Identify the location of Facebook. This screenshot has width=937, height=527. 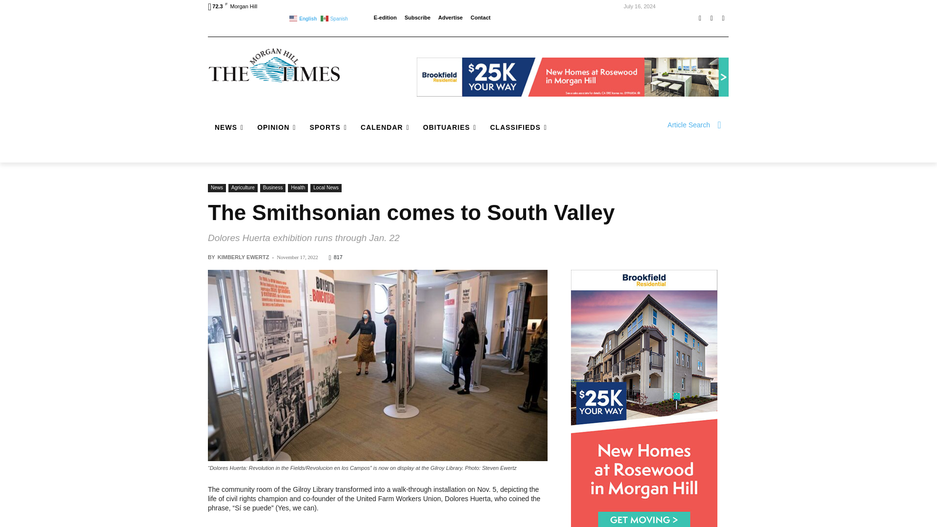
(700, 18).